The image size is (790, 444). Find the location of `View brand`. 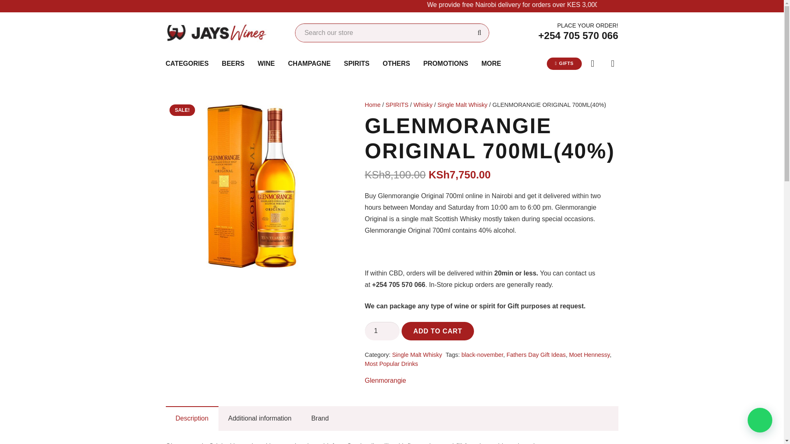

View brand is located at coordinates (385, 380).